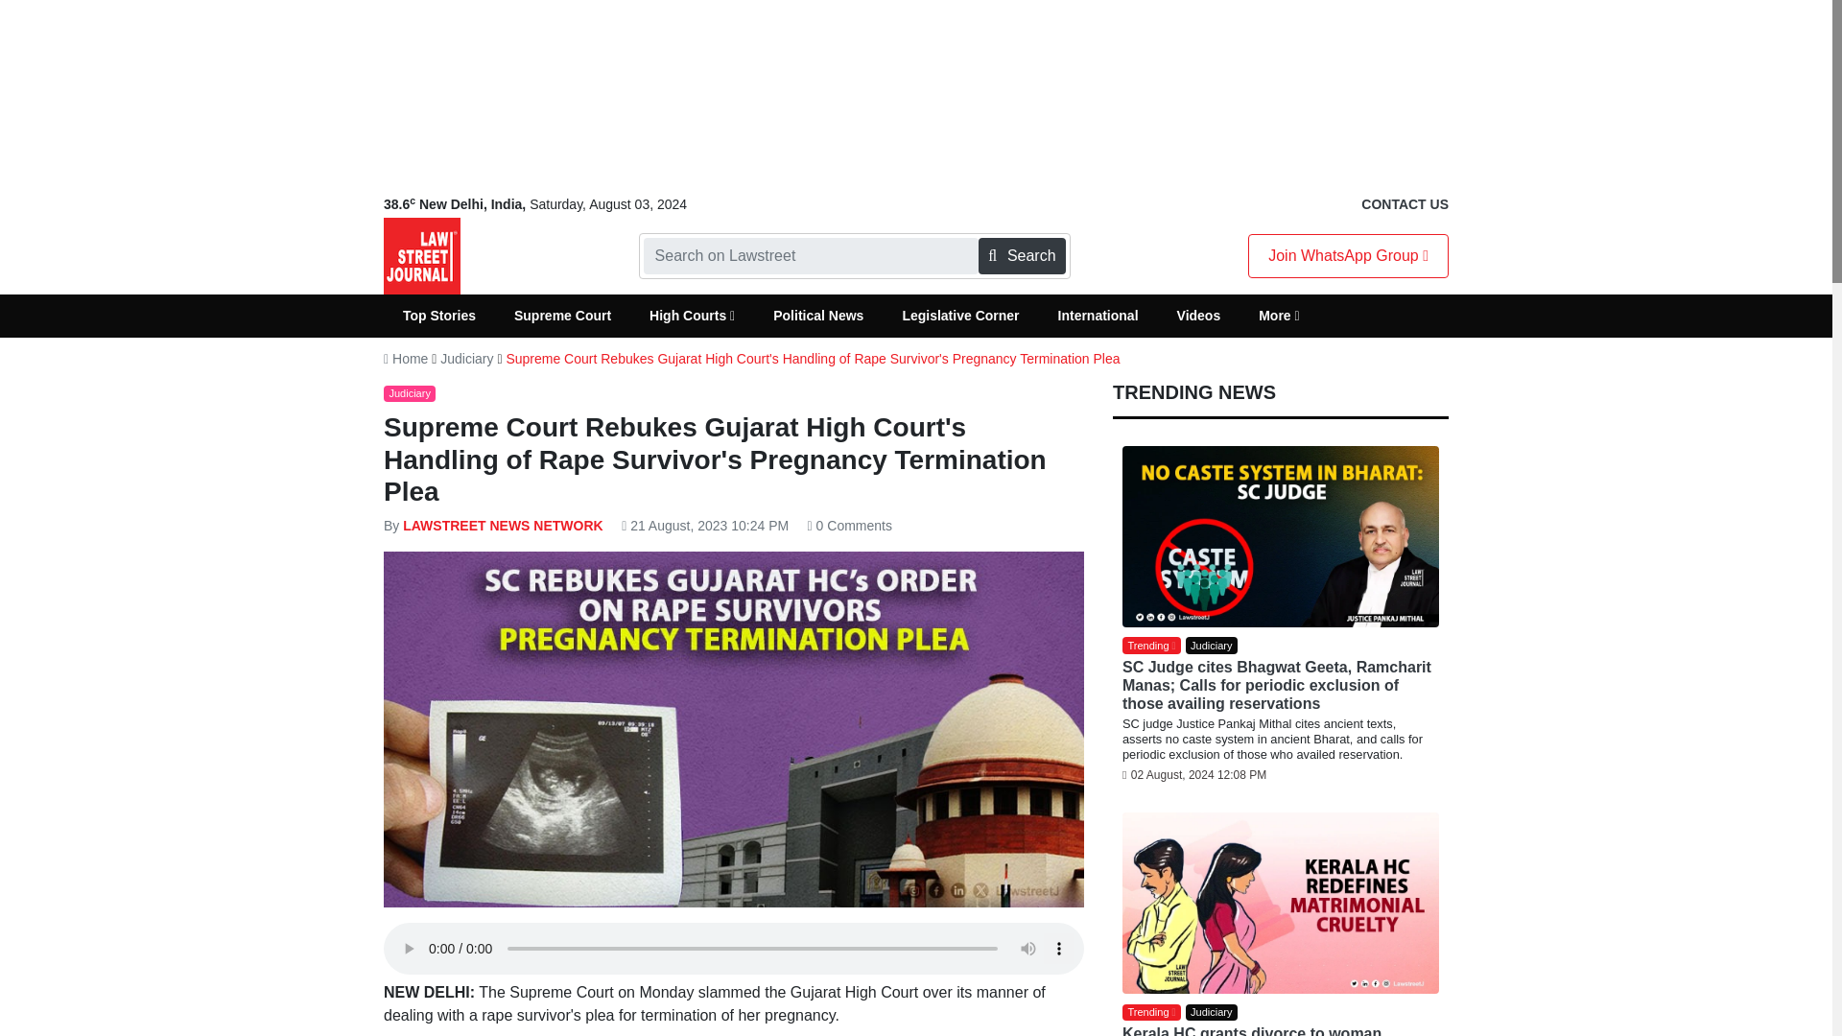 This screenshot has height=1036, width=1842. What do you see at coordinates (1279, 316) in the screenshot?
I see `More` at bounding box center [1279, 316].